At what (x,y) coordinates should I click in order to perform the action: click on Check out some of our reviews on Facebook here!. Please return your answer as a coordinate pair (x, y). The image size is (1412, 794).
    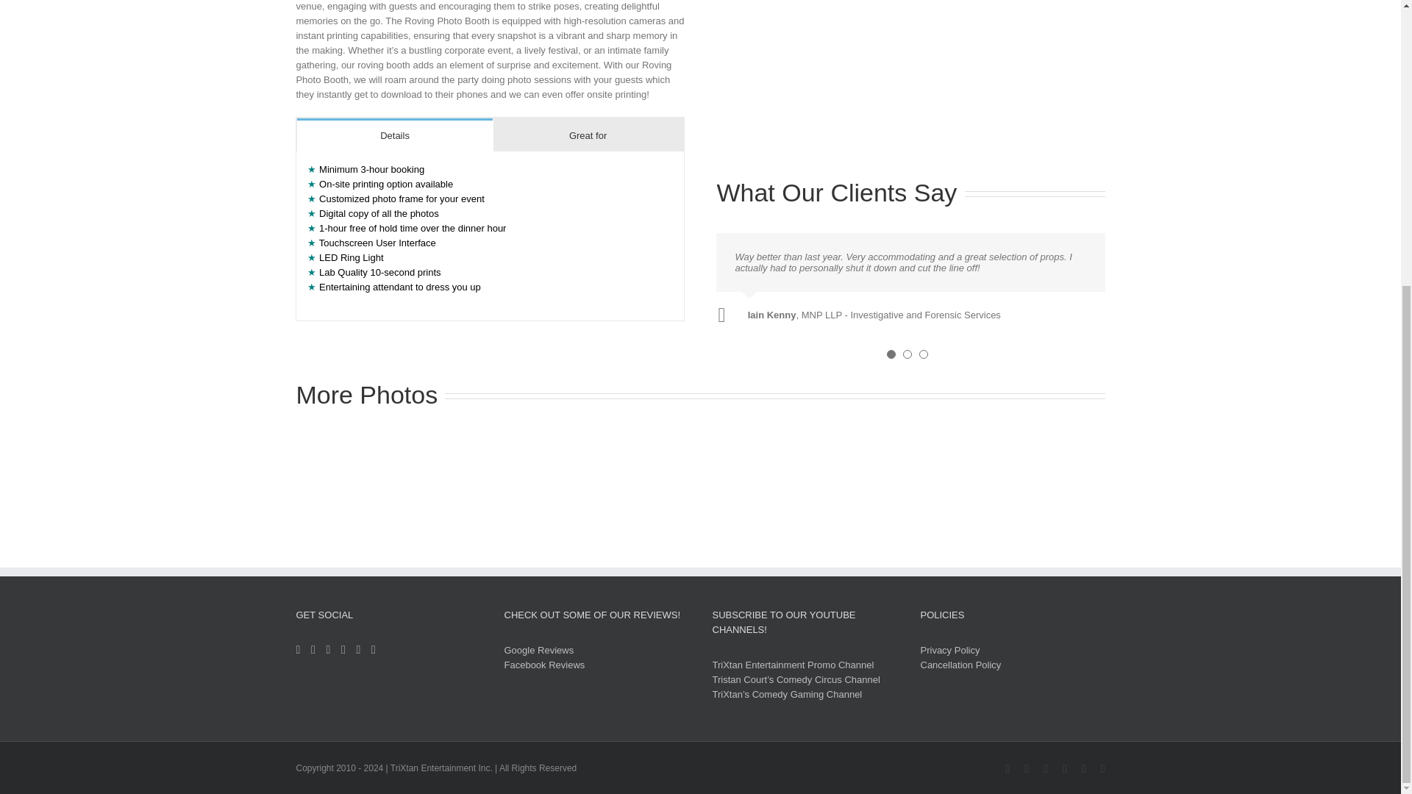
    Looking at the image, I should click on (544, 665).